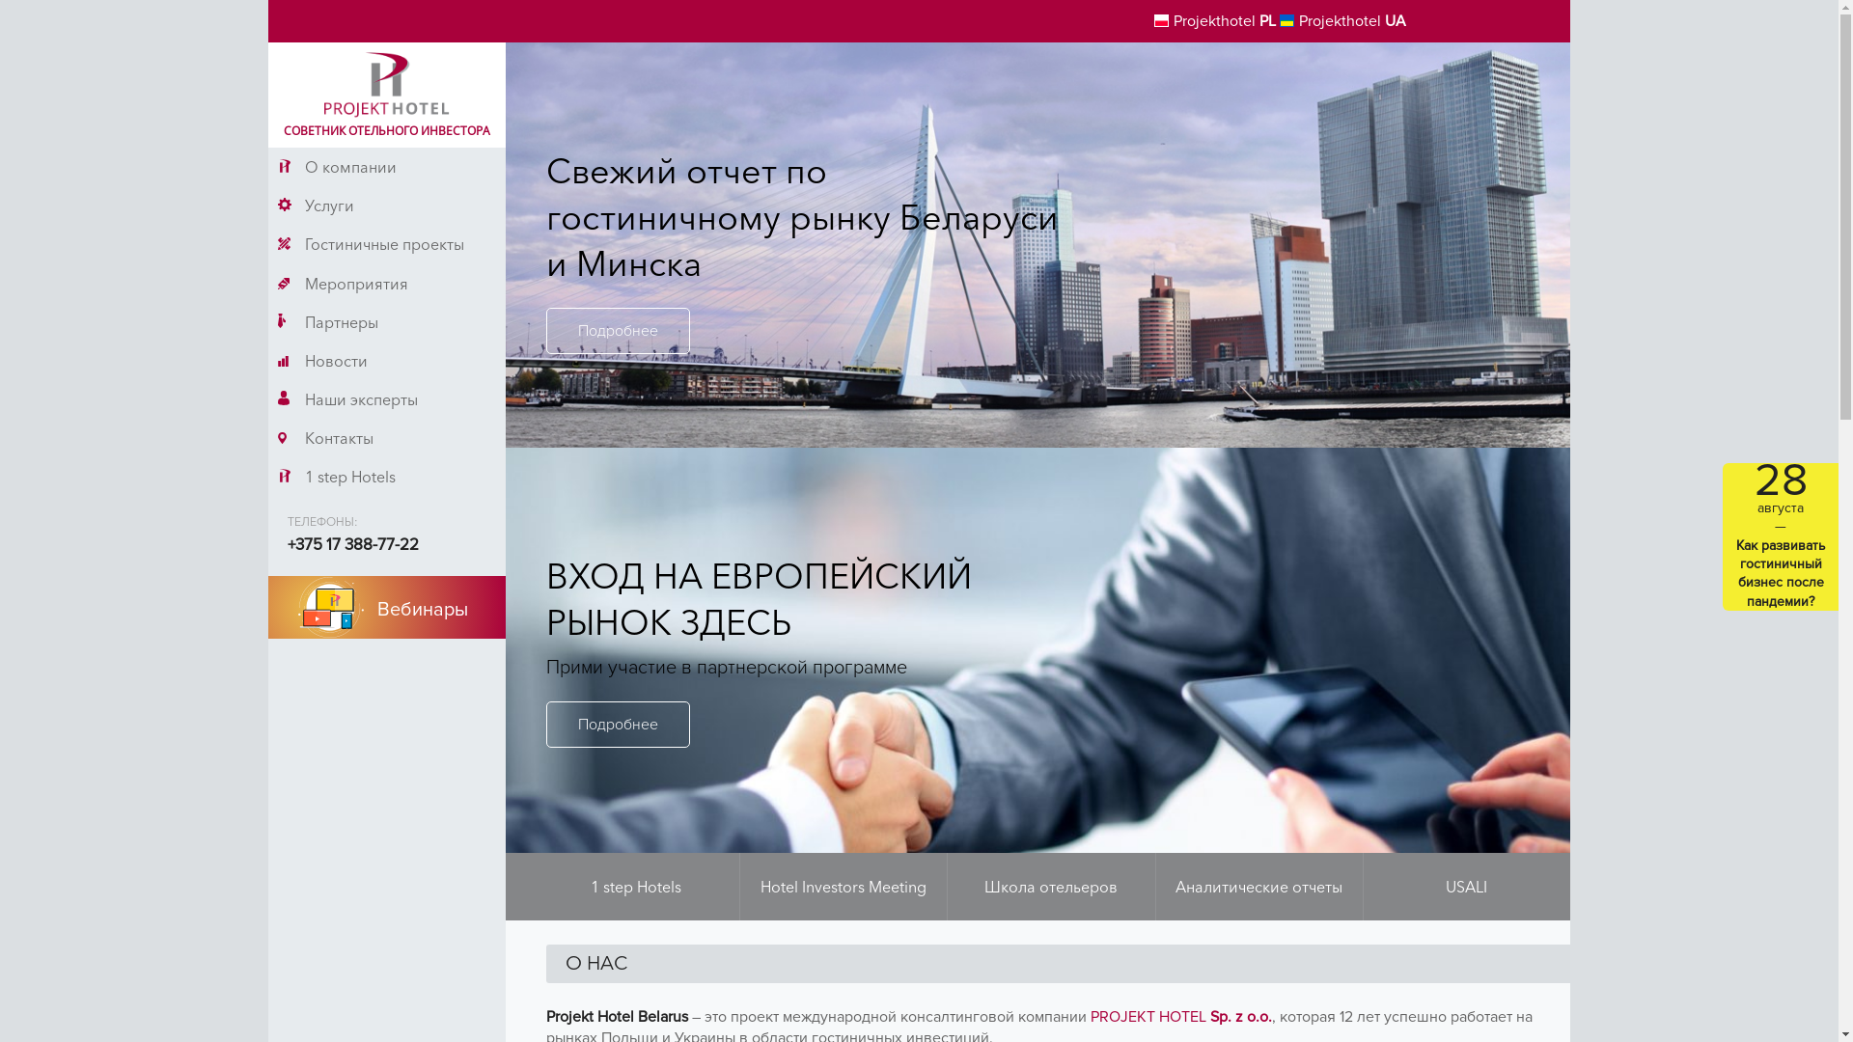  Describe the element at coordinates (1215, 21) in the screenshot. I see `Projekthotel PL` at that location.